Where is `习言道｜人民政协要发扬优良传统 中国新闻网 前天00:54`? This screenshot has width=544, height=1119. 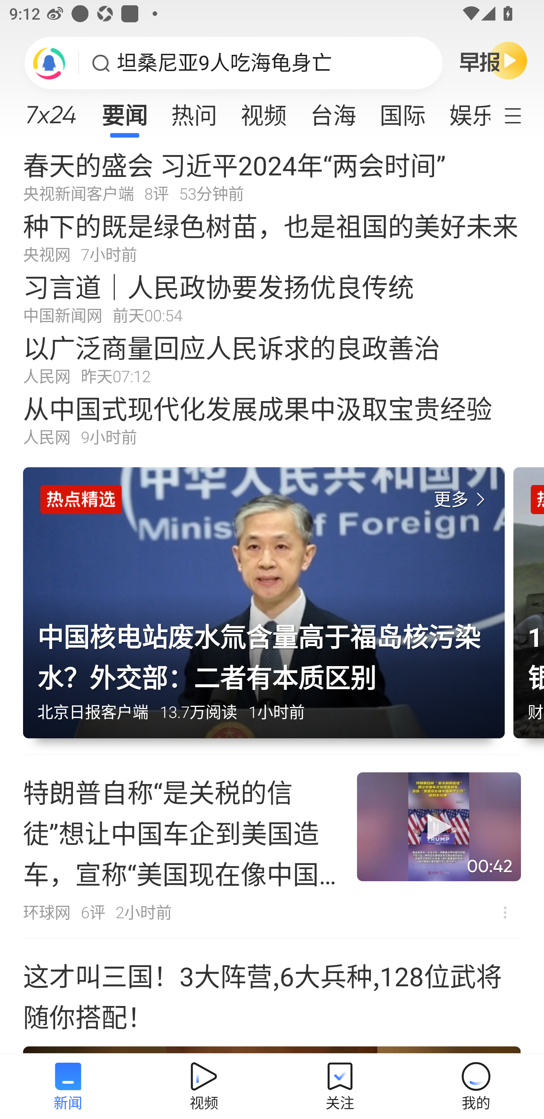 习言道｜人民政协要发扬优良传统 中国新闻网 前天00:54 is located at coordinates (272, 298).